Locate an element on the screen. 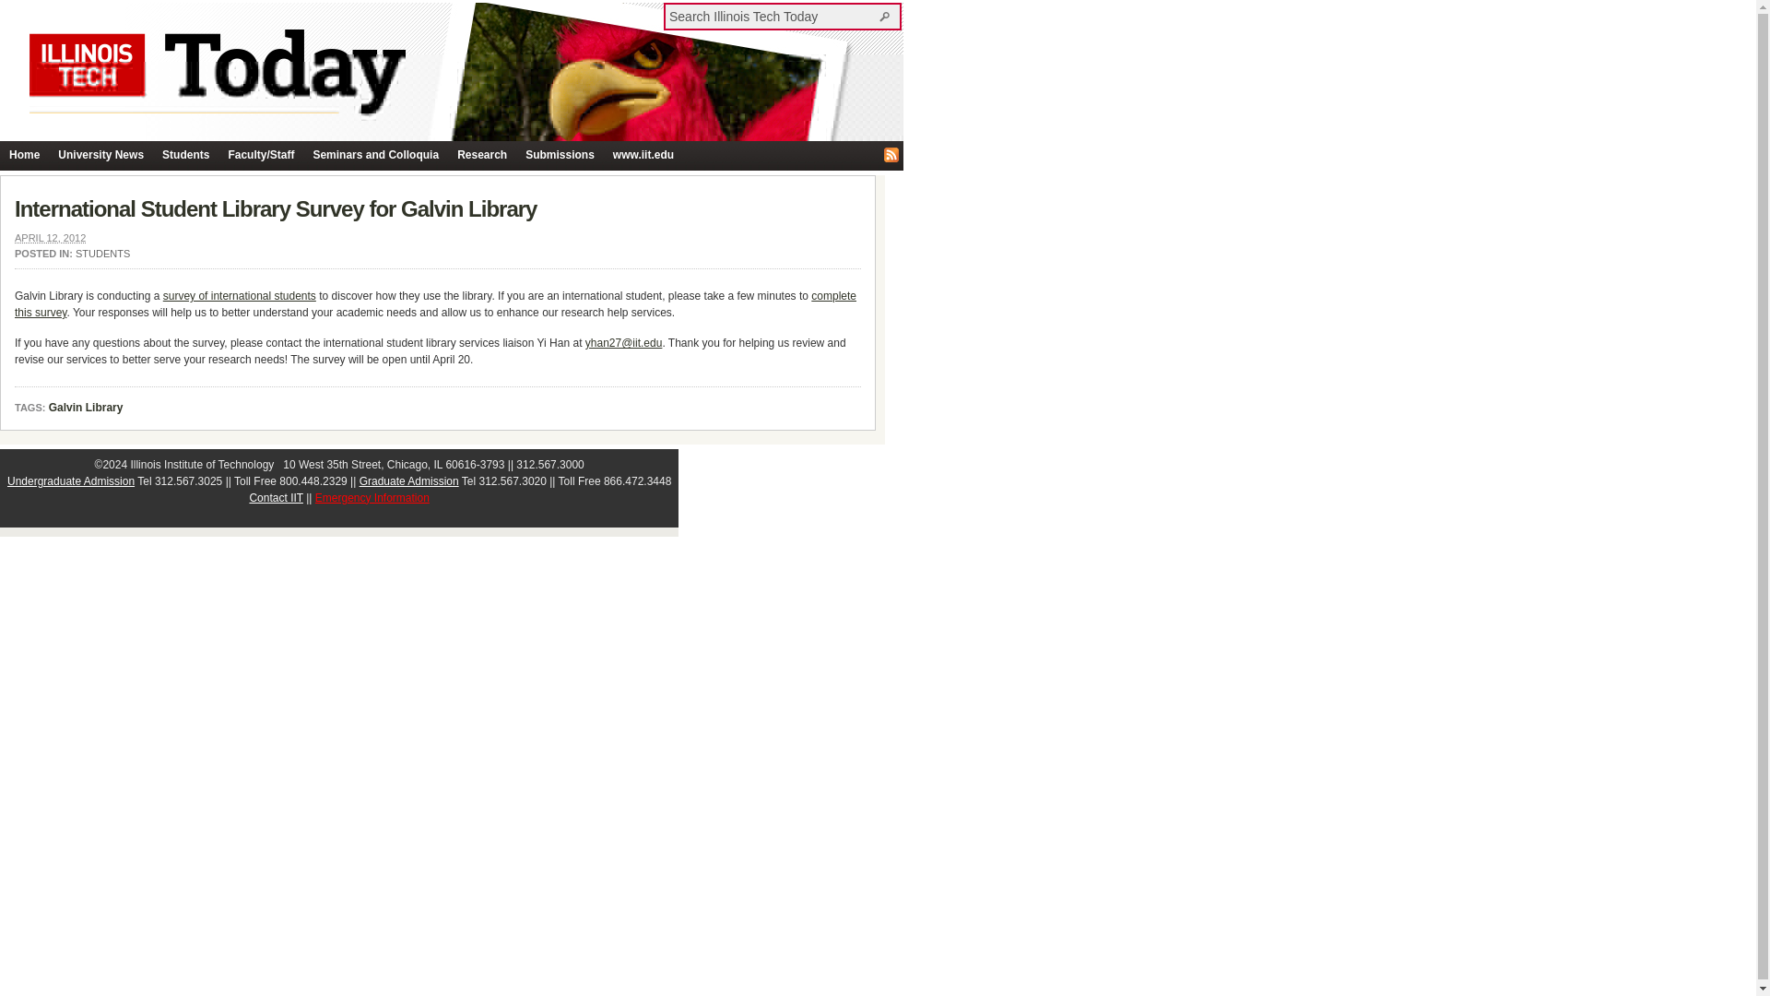 This screenshot has width=1770, height=996. Undergraduate Admission is located at coordinates (70, 481).